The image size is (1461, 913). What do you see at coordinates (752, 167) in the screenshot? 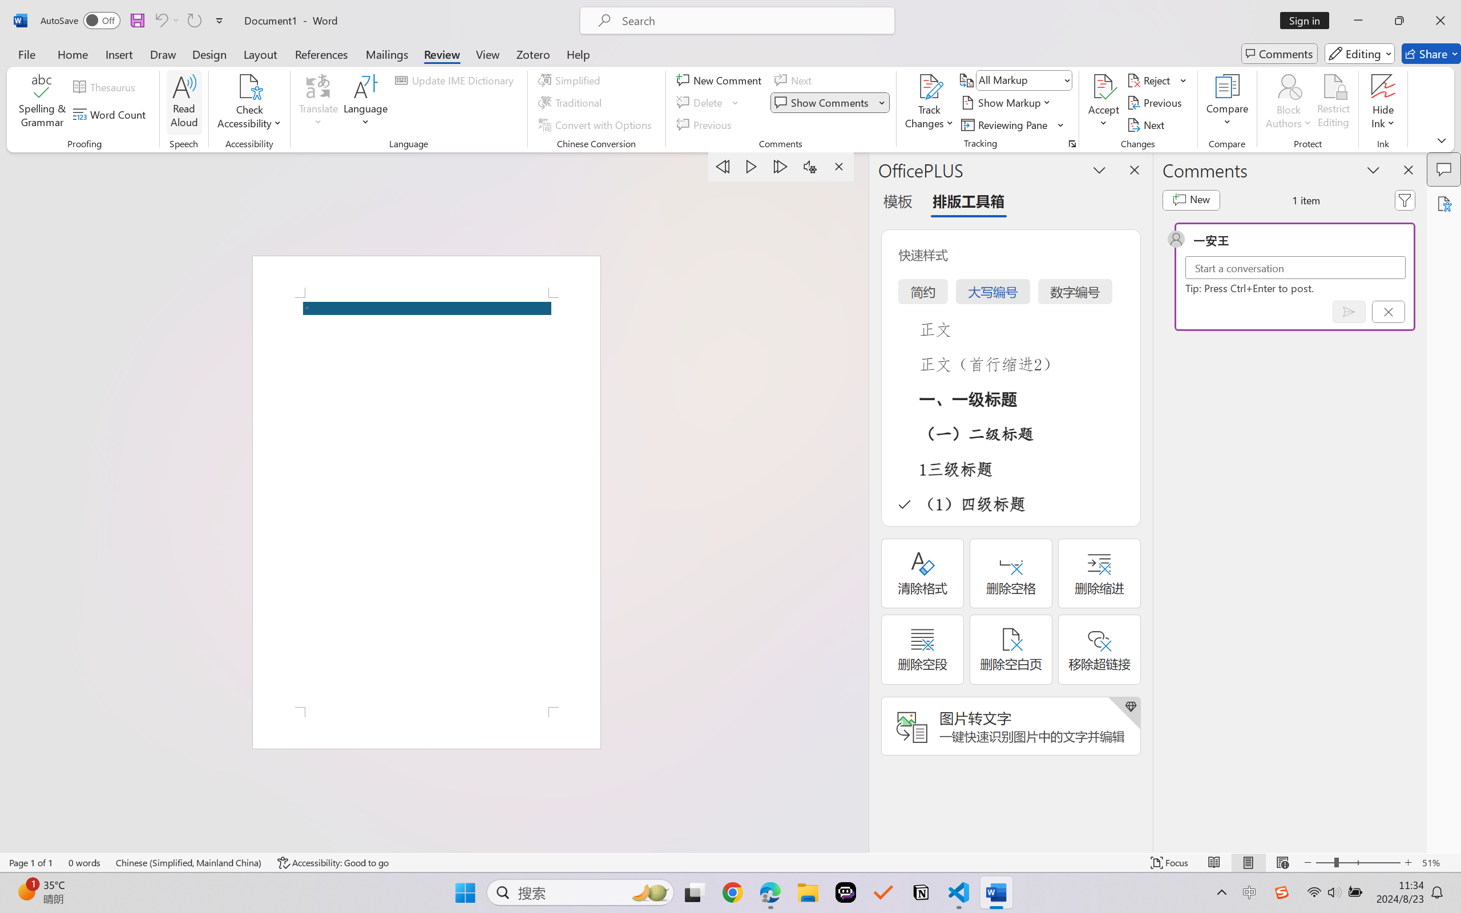
I see `Play` at bounding box center [752, 167].